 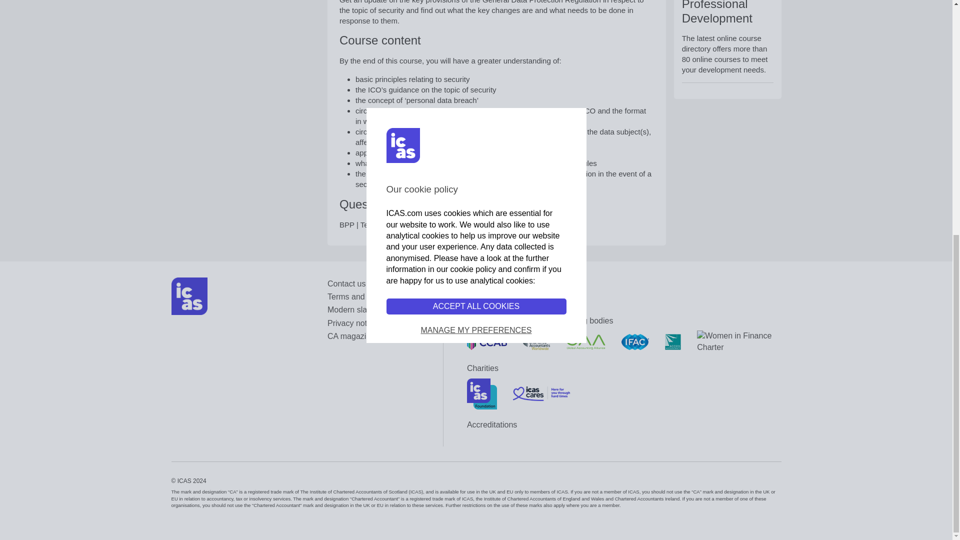 I want to click on Consultative Committee of Accountancy Bodies, so click(x=486, y=342).